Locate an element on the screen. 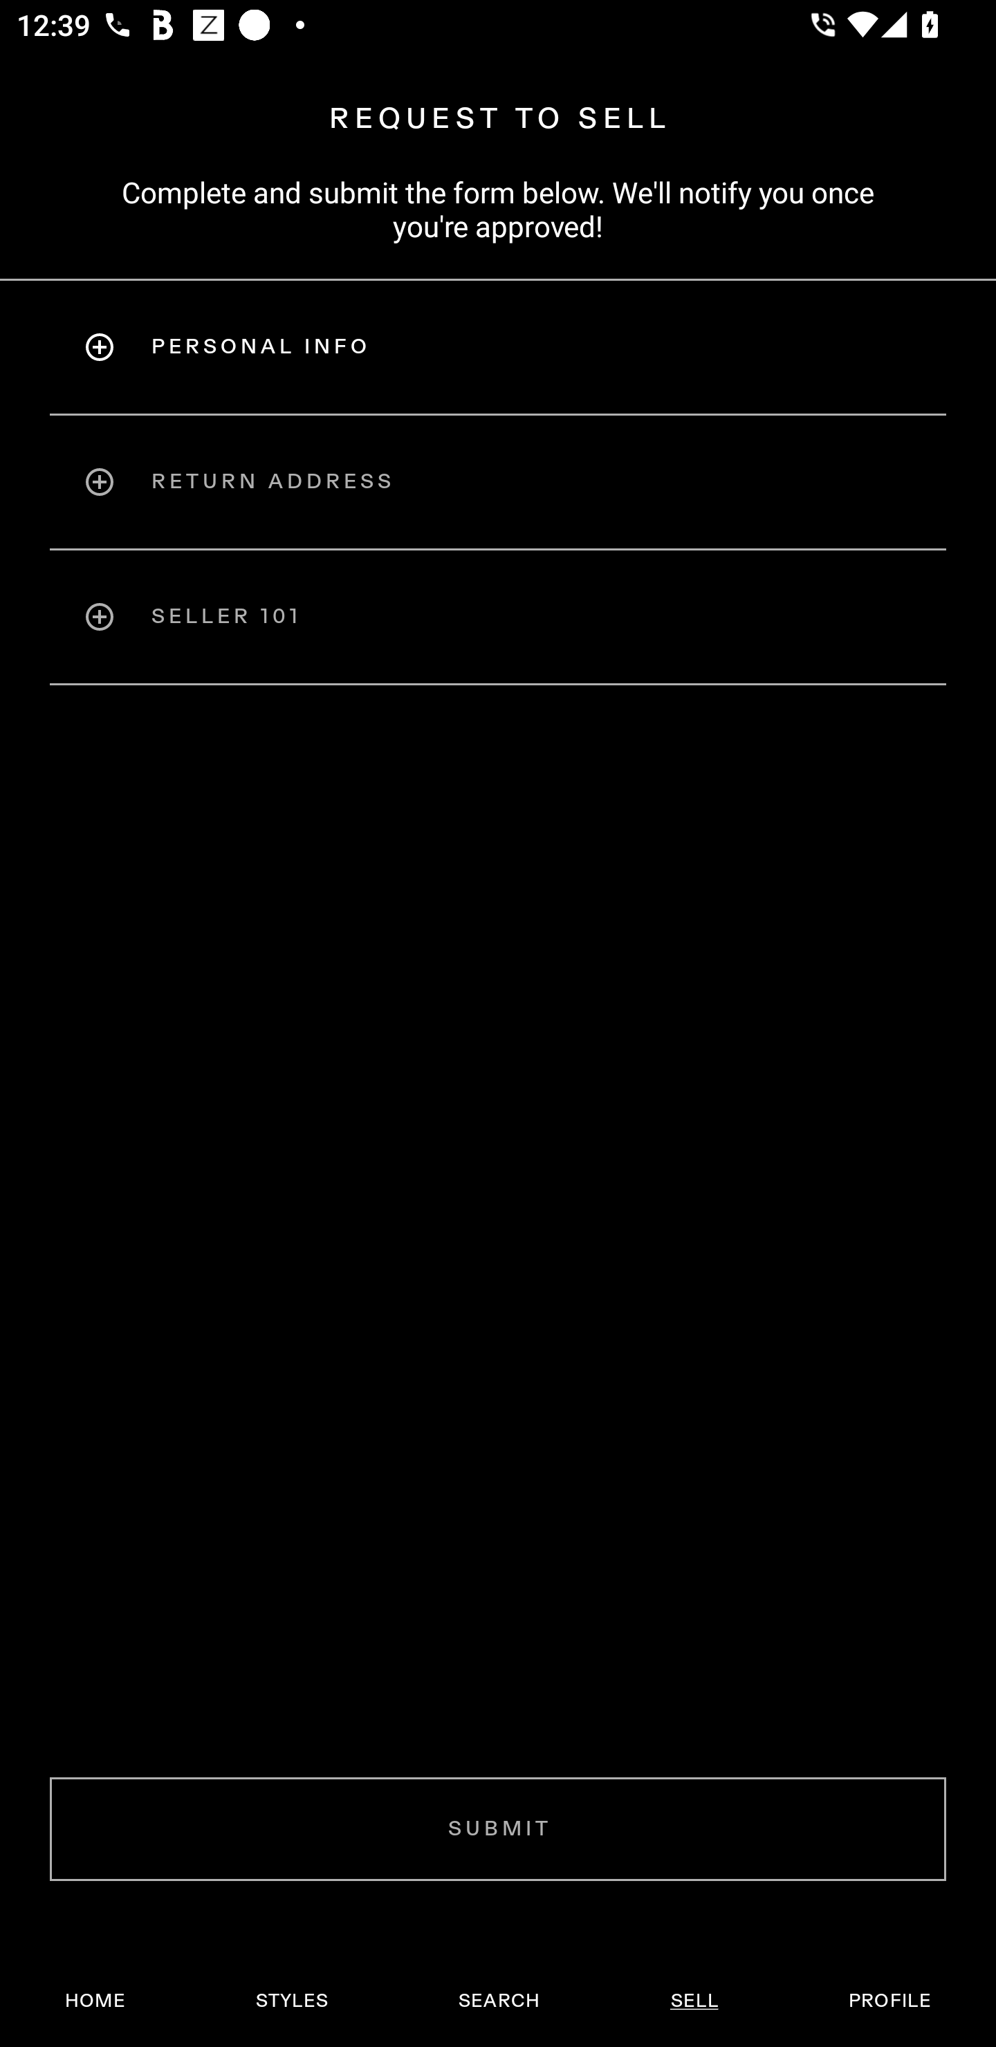 This screenshot has width=996, height=2047. SELLER 101 is located at coordinates (498, 617).